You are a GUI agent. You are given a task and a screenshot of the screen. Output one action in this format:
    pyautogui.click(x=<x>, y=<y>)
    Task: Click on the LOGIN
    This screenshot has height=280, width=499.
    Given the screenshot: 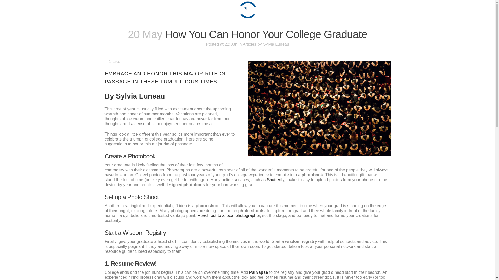 What is the action you would take?
    pyautogui.click(x=478, y=10)
    